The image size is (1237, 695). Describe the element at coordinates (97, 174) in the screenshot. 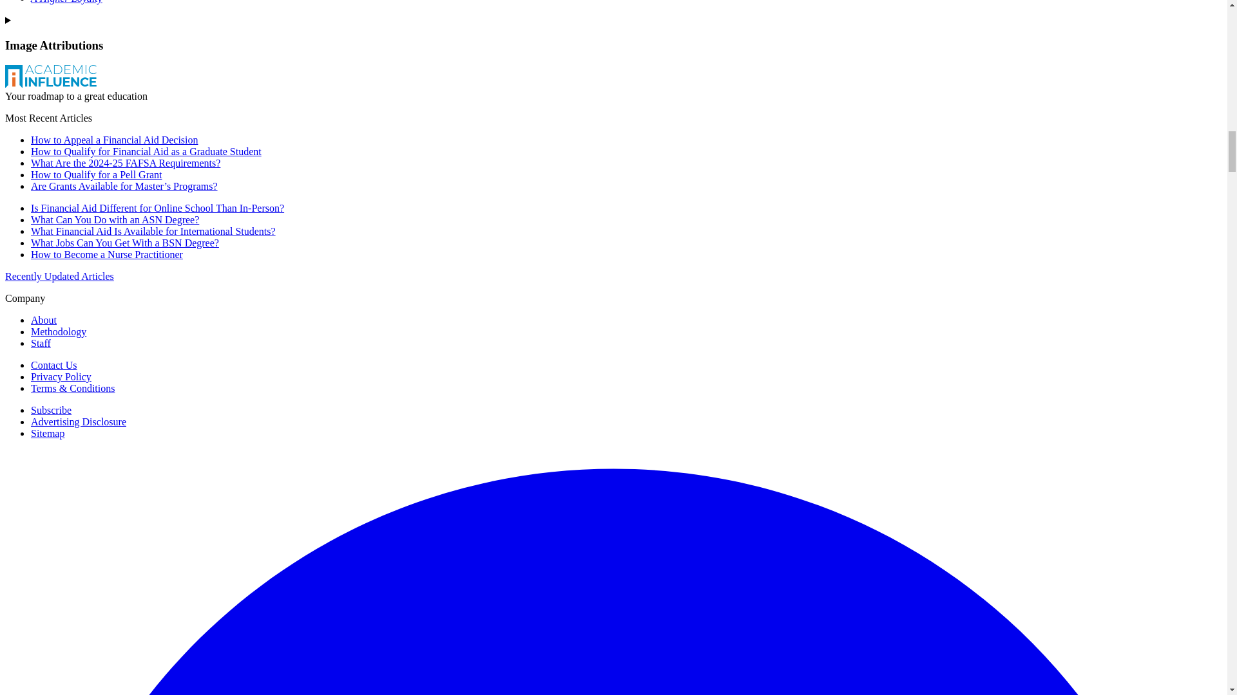

I see `How to Qualify for a Pell Grant` at that location.